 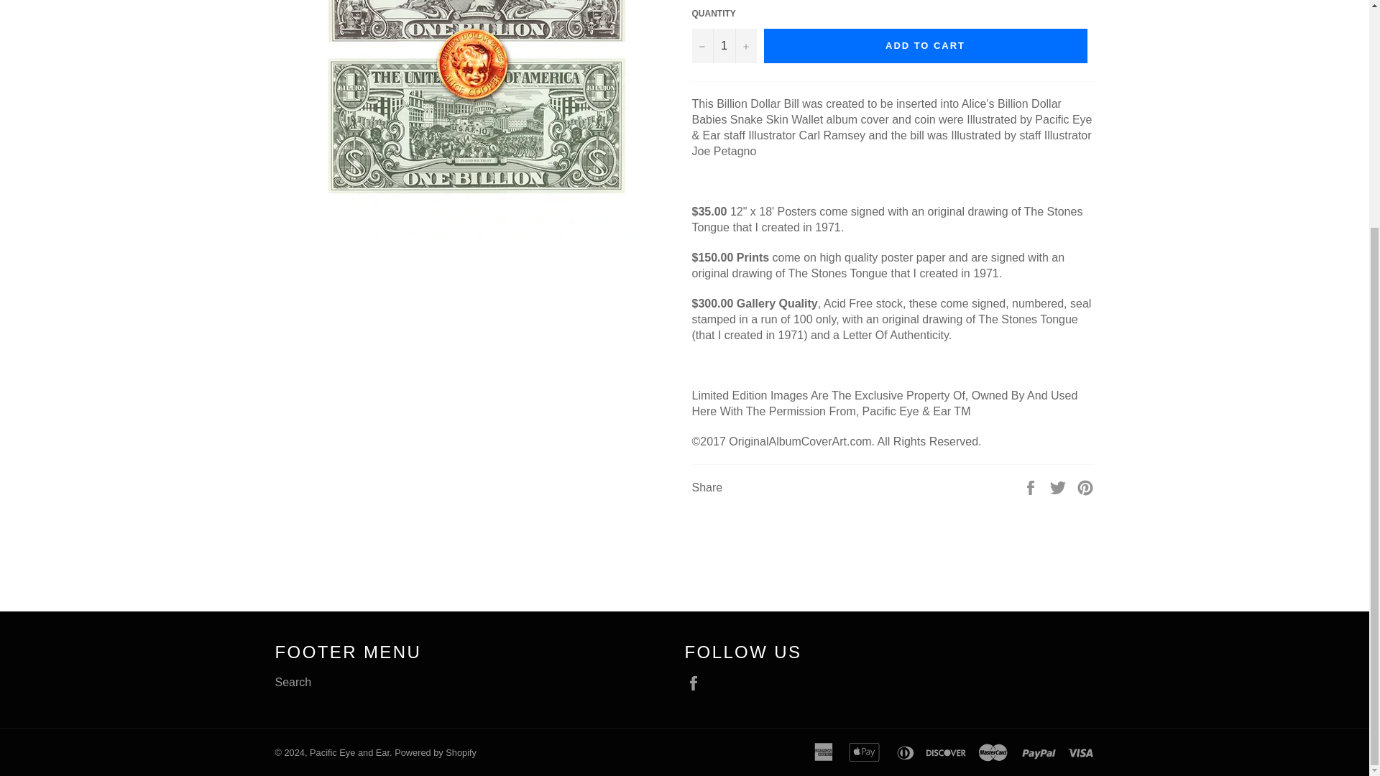 I want to click on Share on Facebook, so click(x=1032, y=486).